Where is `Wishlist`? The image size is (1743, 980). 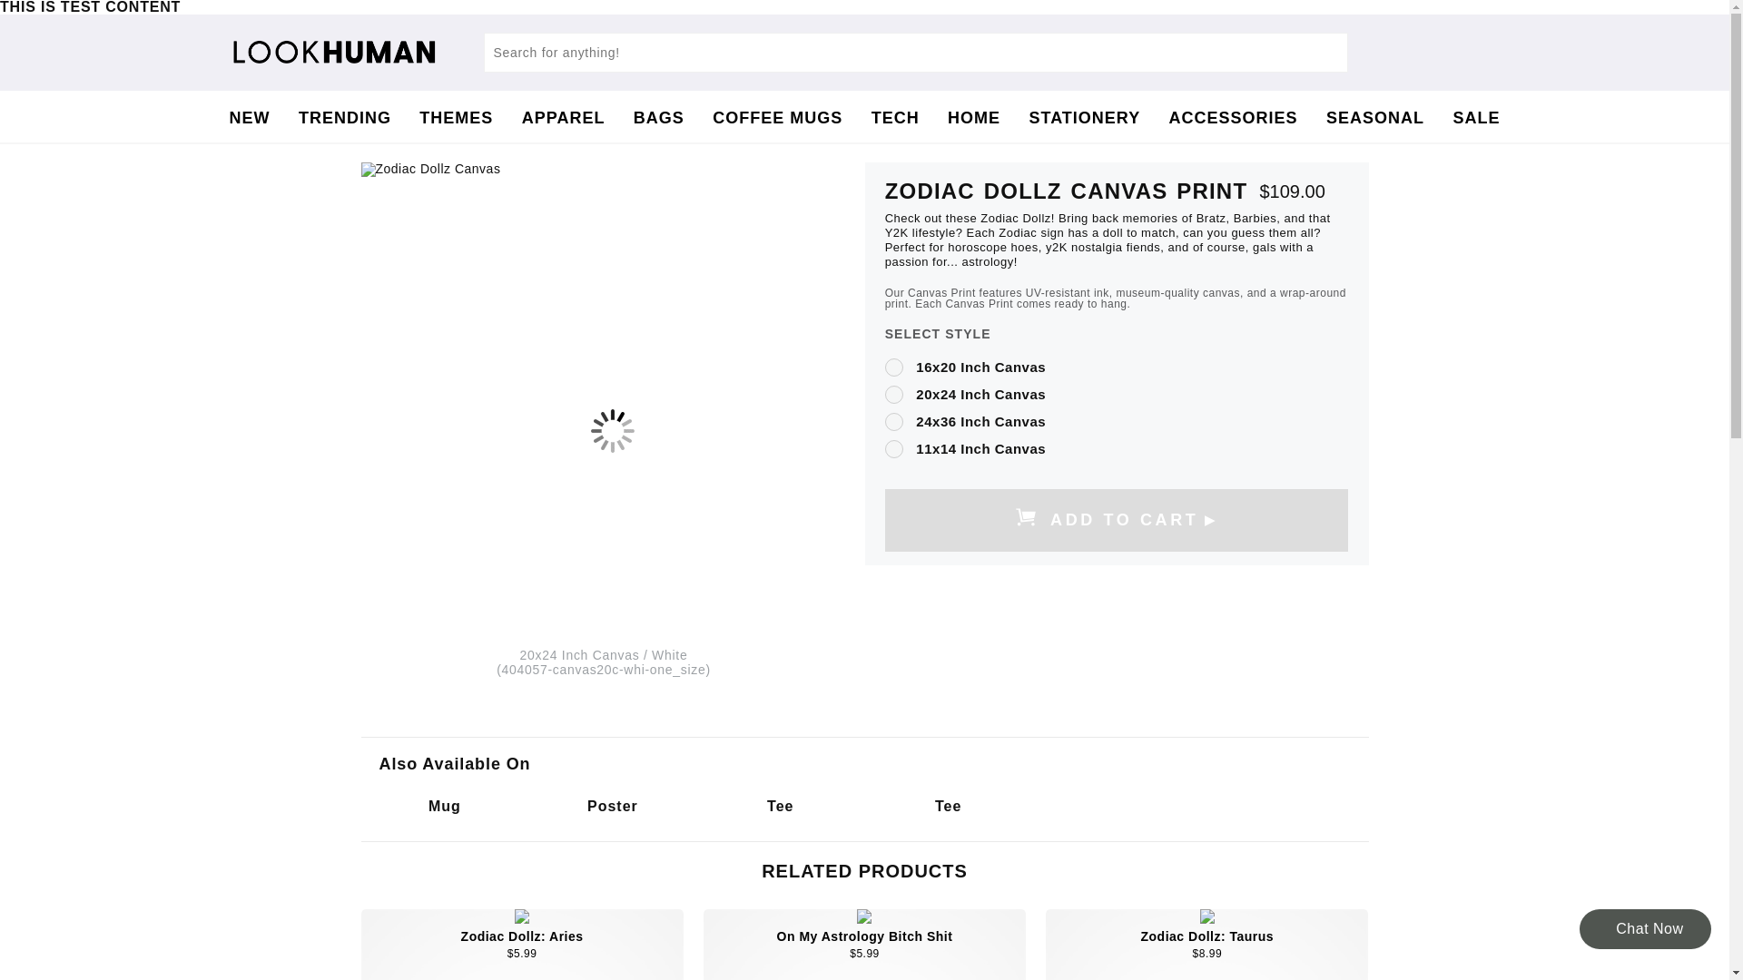
Wishlist is located at coordinates (1473, 53).